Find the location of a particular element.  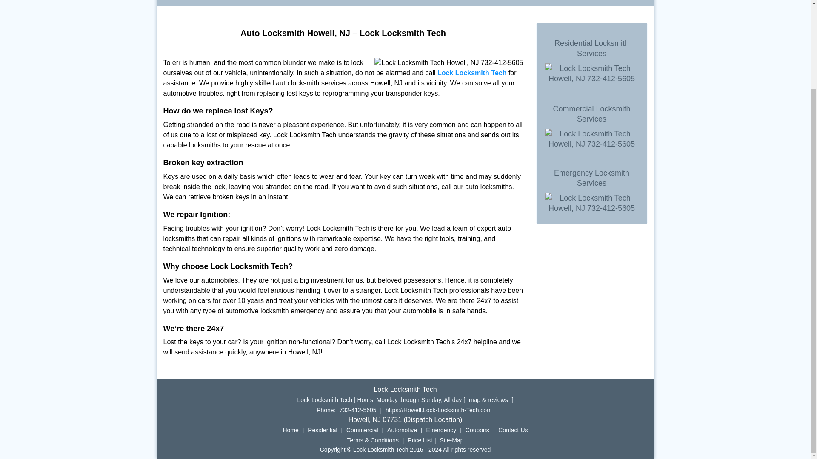

Price List is located at coordinates (420, 440).